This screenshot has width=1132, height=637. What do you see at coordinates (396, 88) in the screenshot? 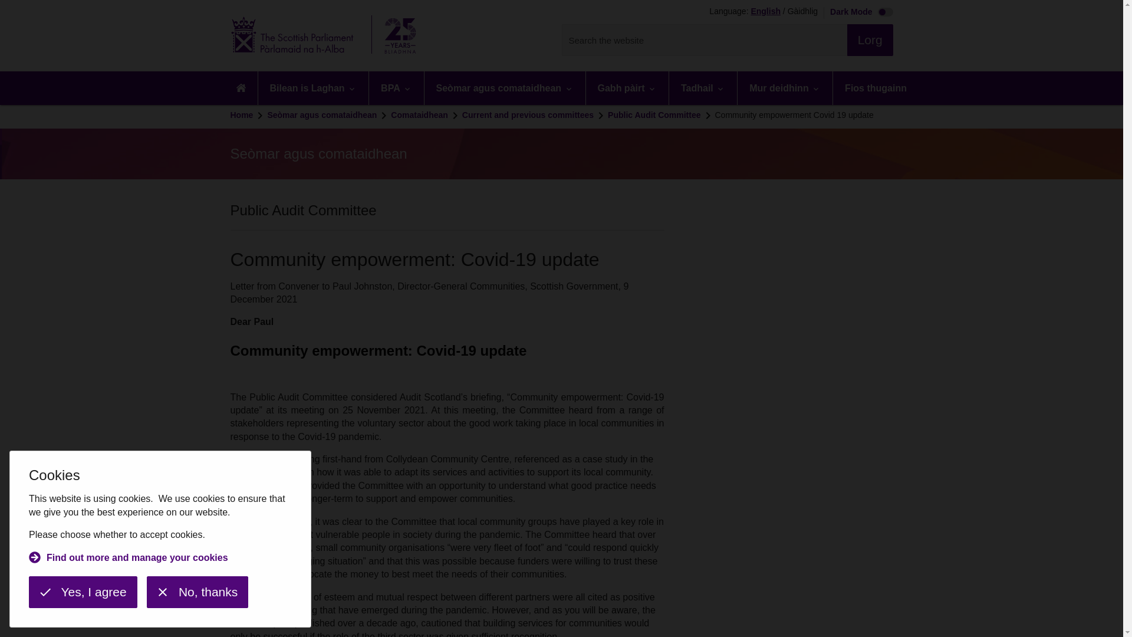
I see `BPA` at bounding box center [396, 88].